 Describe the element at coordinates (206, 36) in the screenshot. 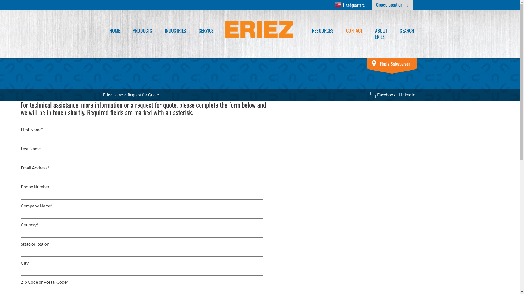

I see `SERVICE` at that location.